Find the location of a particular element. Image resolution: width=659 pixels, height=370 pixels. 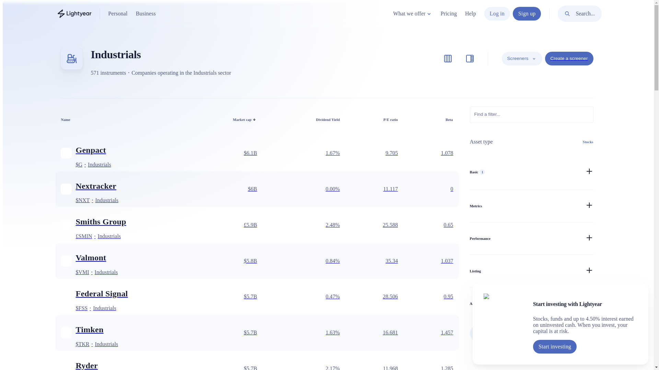

Pricing is located at coordinates (449, 14).